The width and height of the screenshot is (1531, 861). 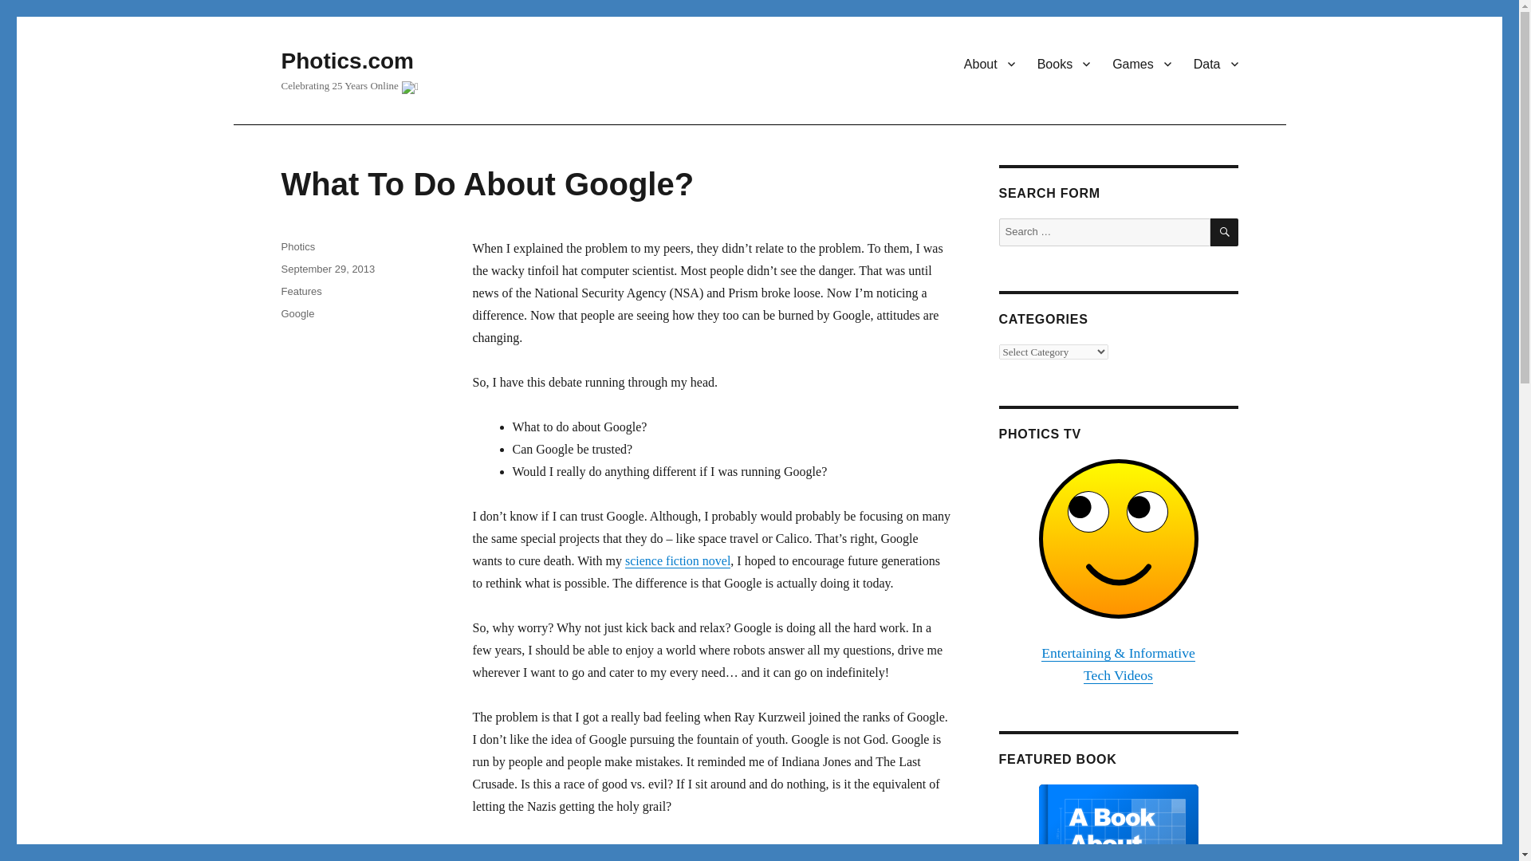 I want to click on September 29, 2013, so click(x=327, y=269).